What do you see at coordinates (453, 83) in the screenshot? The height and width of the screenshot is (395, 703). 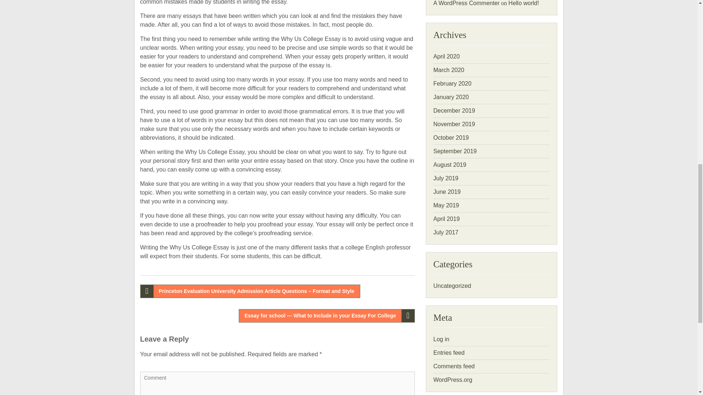 I see `February 2020` at bounding box center [453, 83].